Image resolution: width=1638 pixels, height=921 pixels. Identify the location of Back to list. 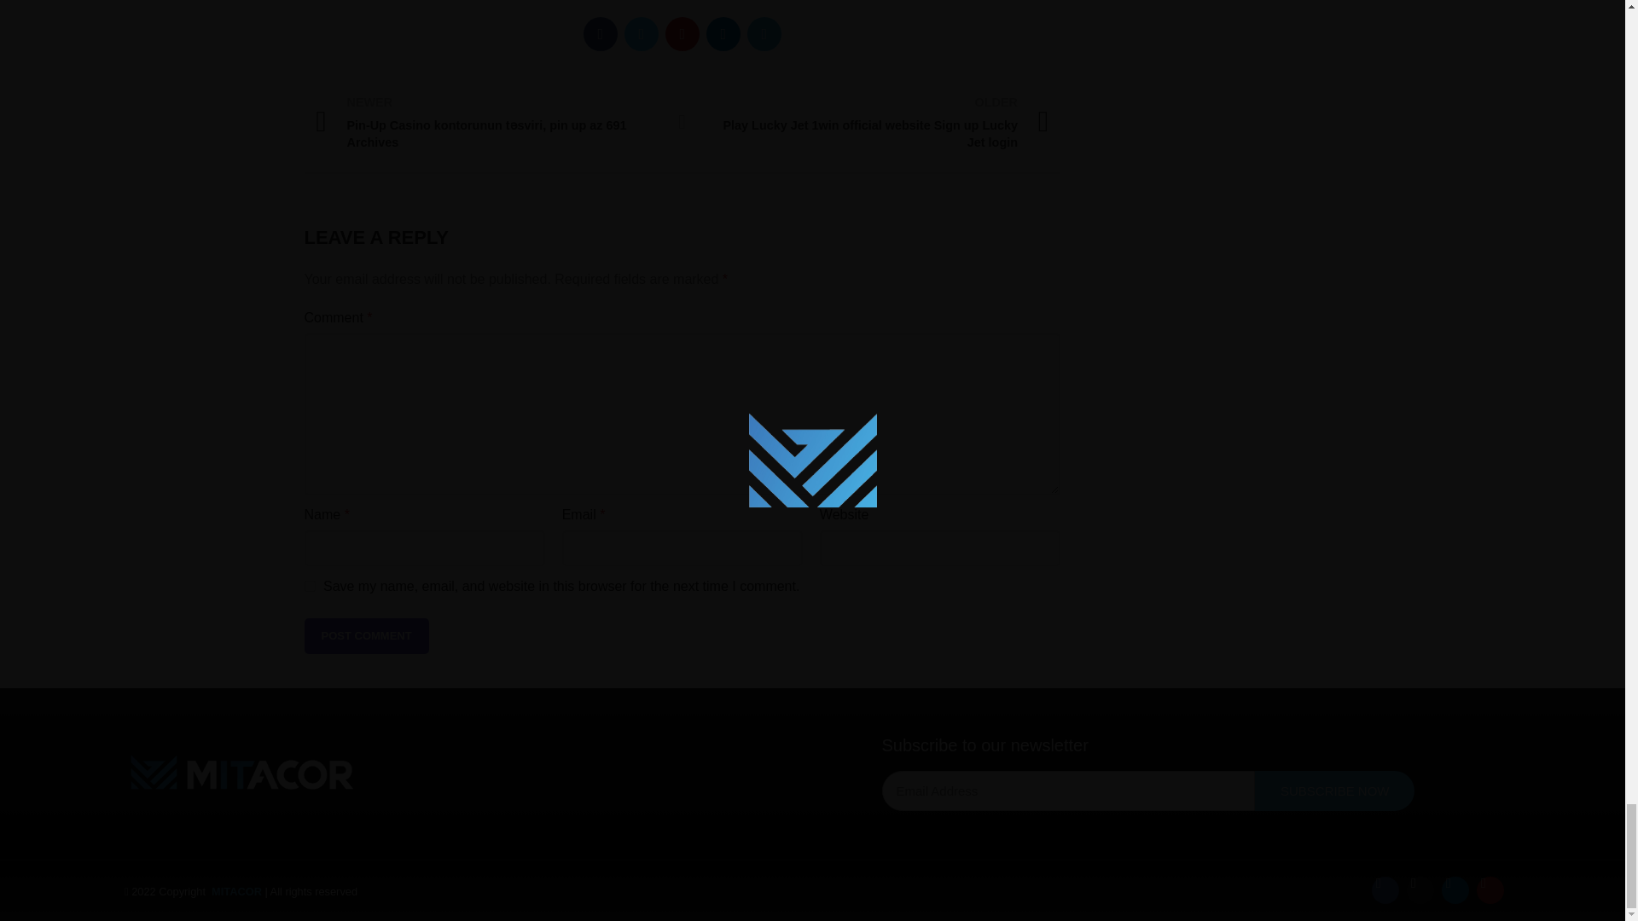
(682, 121).